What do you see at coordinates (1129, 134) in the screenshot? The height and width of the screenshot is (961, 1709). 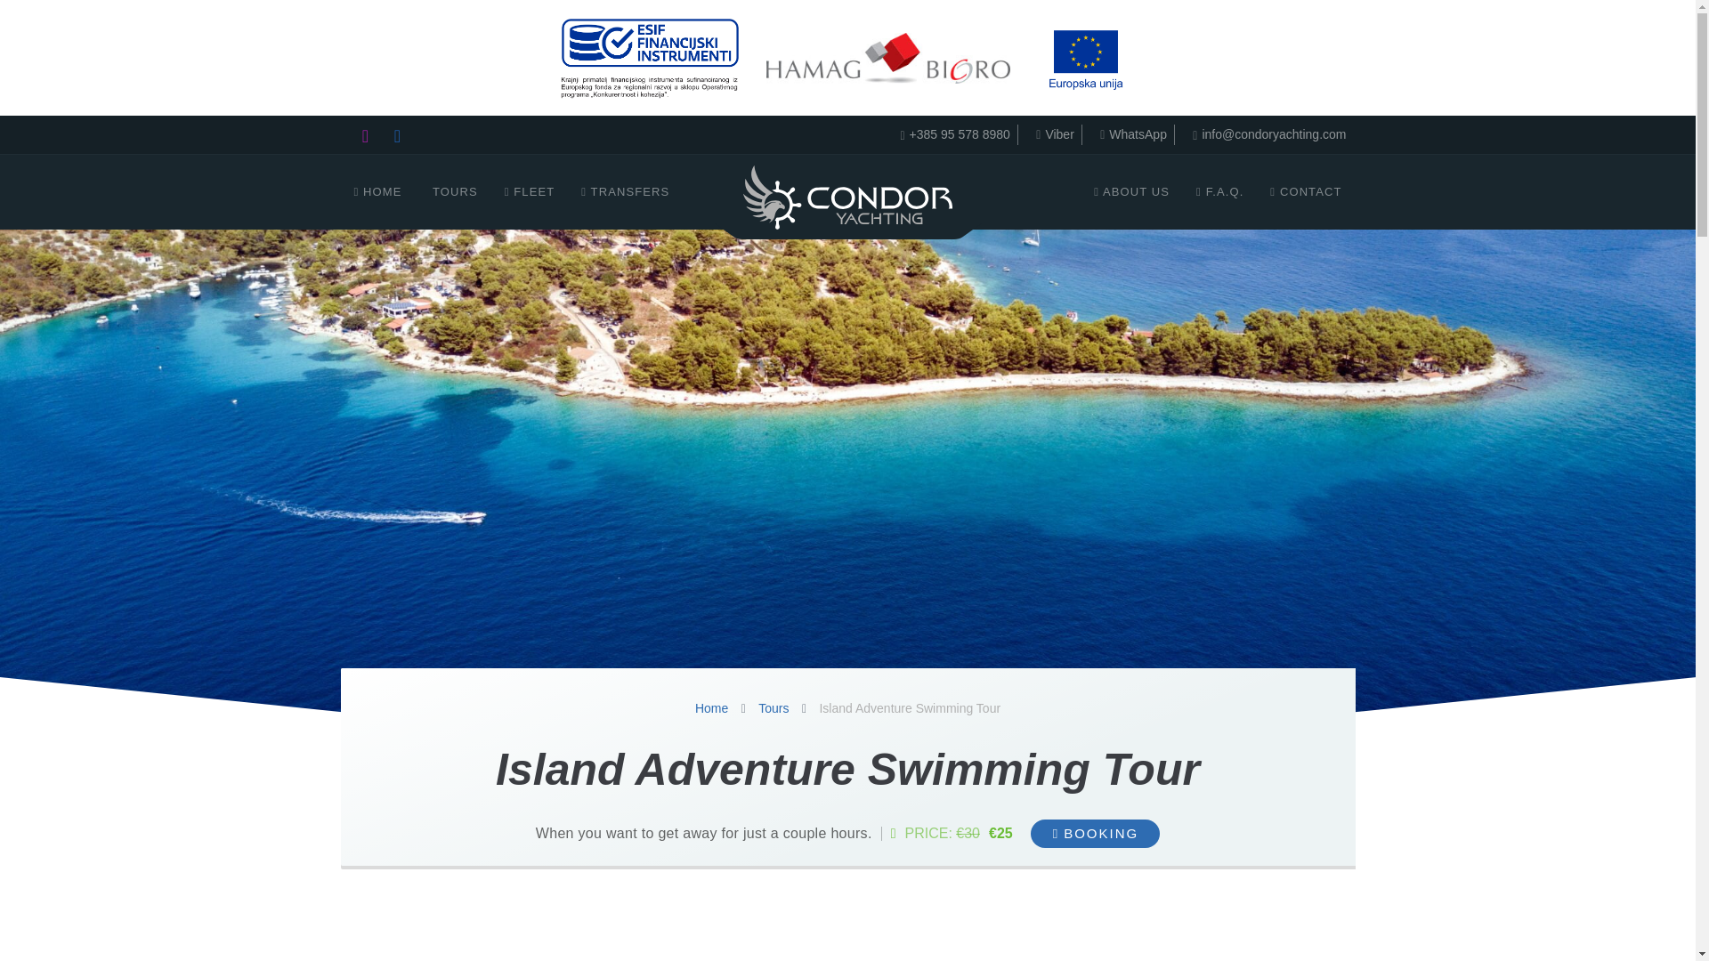 I see `WhatsApp` at bounding box center [1129, 134].